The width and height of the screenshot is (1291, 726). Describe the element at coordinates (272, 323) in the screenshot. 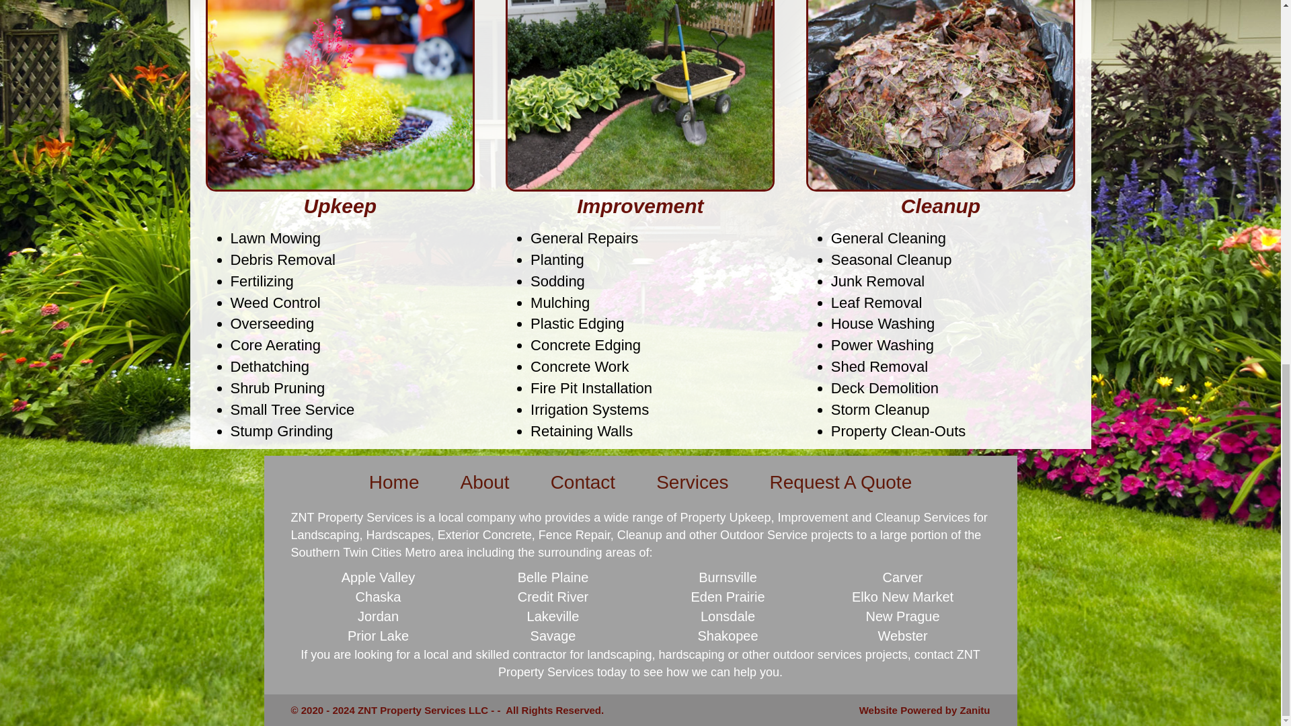

I see `Overseeding` at that location.